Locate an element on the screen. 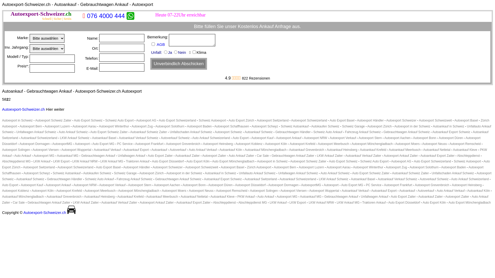  Autoexport Remscheid is located at coordinates (465, 144).